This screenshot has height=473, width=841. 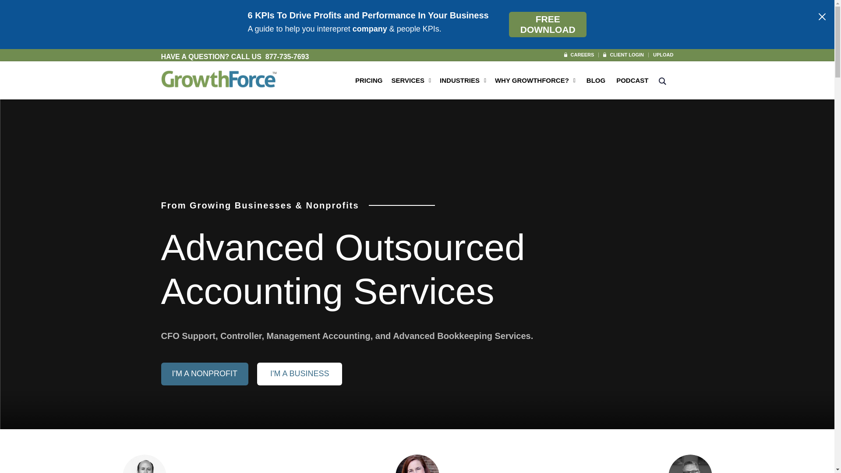 I want to click on 877-735-7693, so click(x=287, y=56).